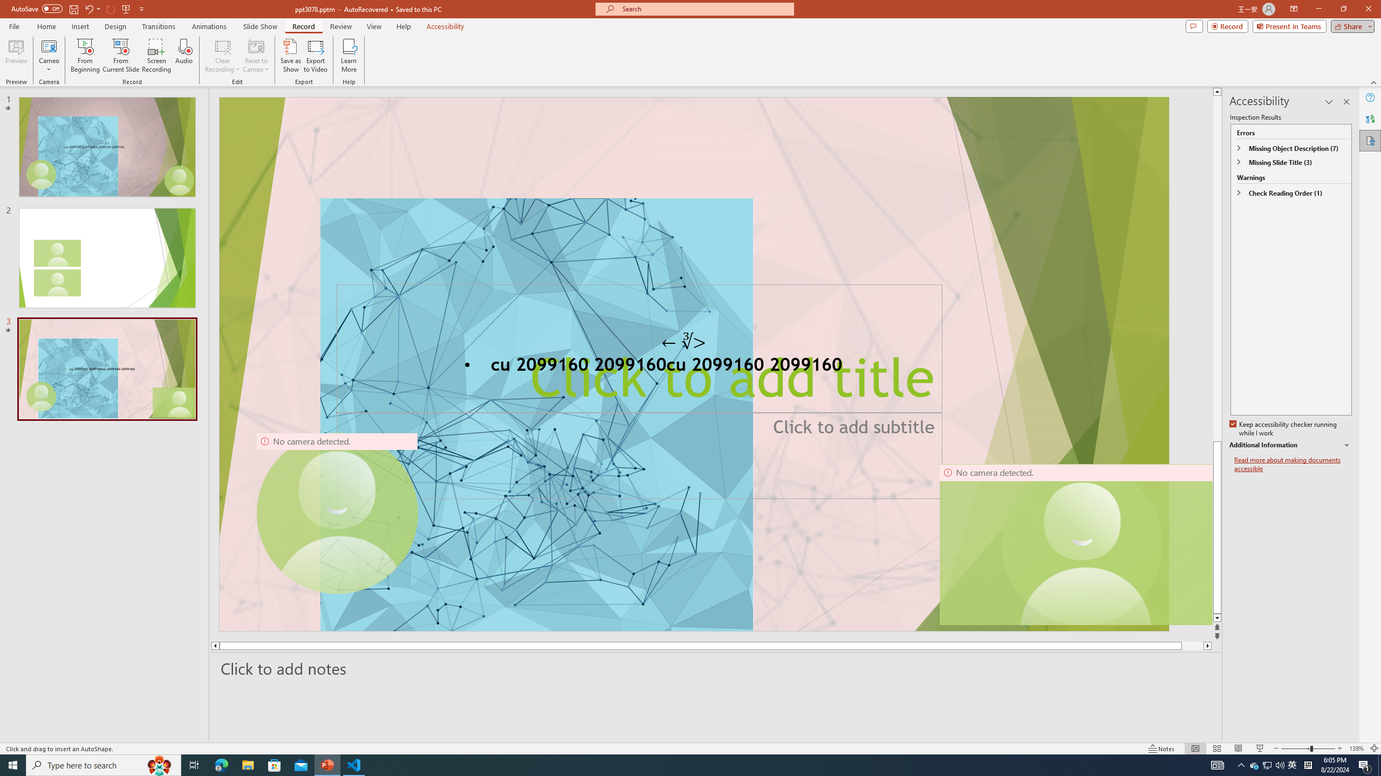 The width and height of the screenshot is (1381, 776). I want to click on Zoom 138%, so click(1356, 749).